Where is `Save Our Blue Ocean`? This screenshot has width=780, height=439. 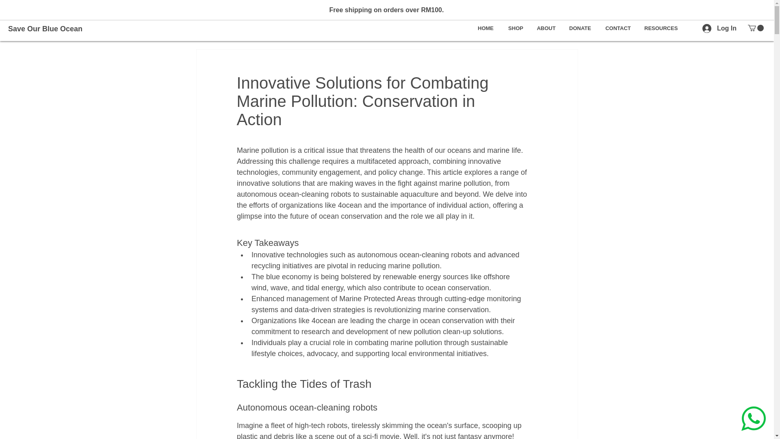 Save Our Blue Ocean is located at coordinates (54, 29).